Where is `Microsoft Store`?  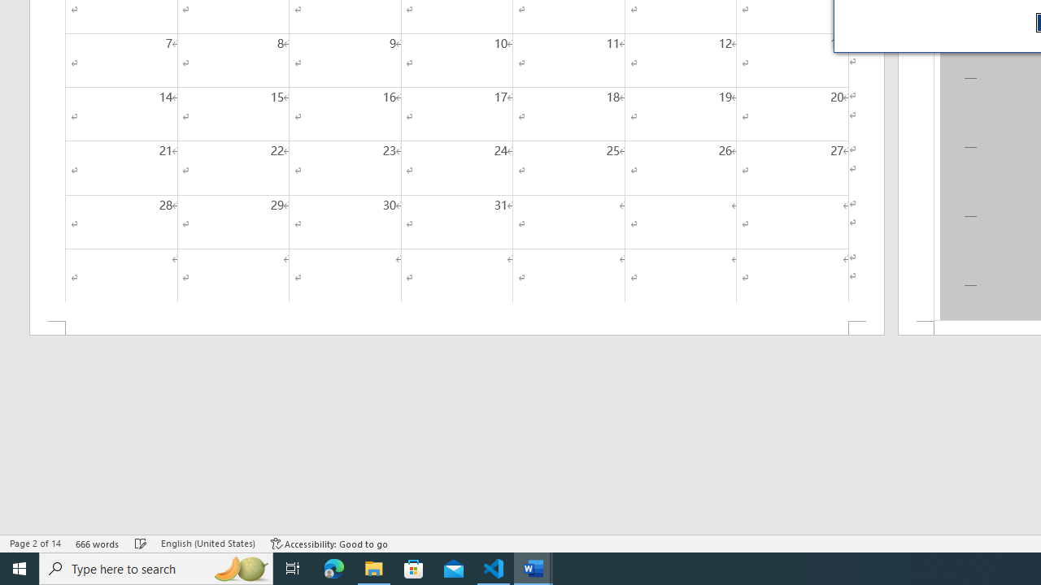
Microsoft Store is located at coordinates (414, 569).